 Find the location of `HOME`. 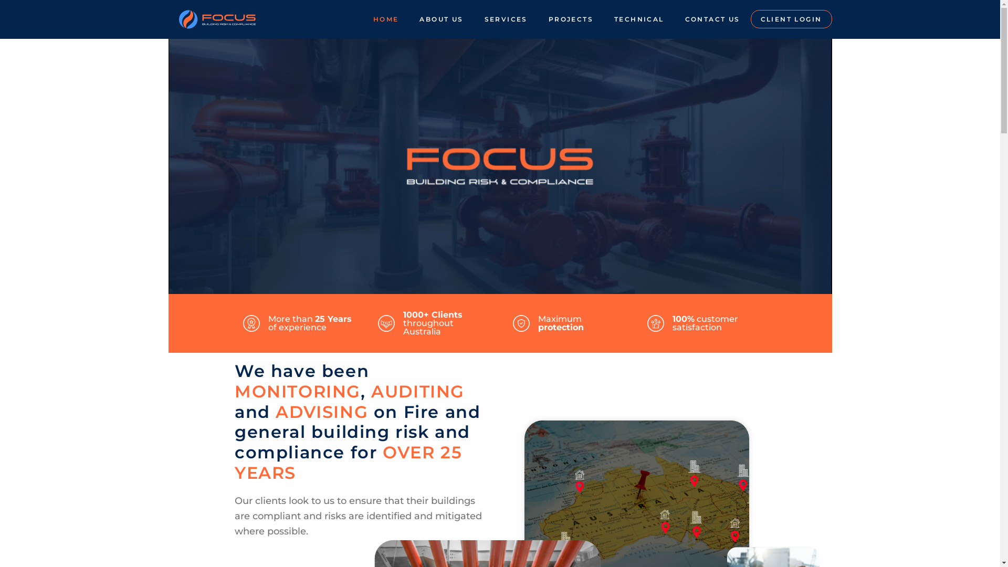

HOME is located at coordinates (386, 19).